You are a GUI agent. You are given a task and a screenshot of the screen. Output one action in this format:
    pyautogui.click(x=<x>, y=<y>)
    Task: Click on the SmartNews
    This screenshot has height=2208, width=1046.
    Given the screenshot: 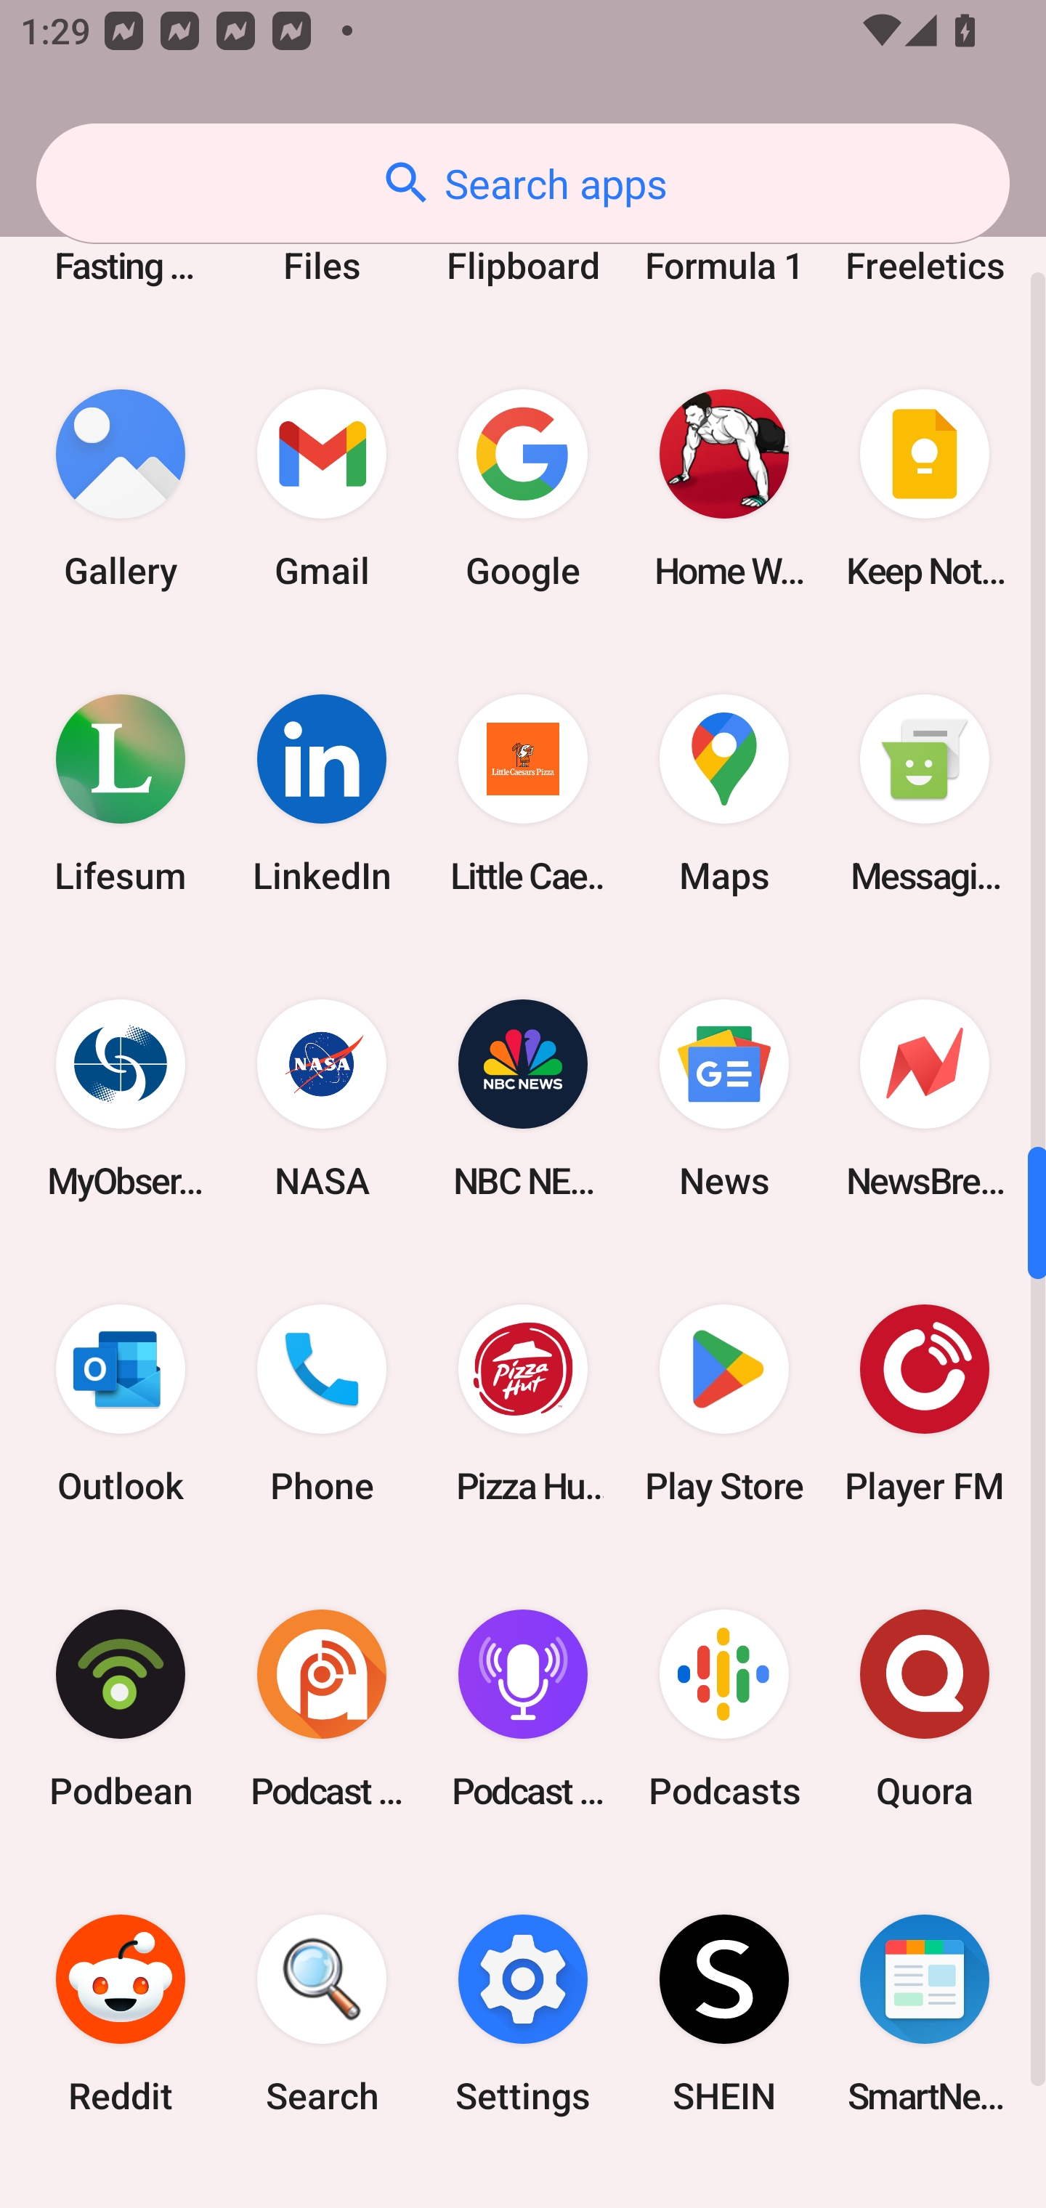 What is the action you would take?
    pyautogui.click(x=925, y=2013)
    